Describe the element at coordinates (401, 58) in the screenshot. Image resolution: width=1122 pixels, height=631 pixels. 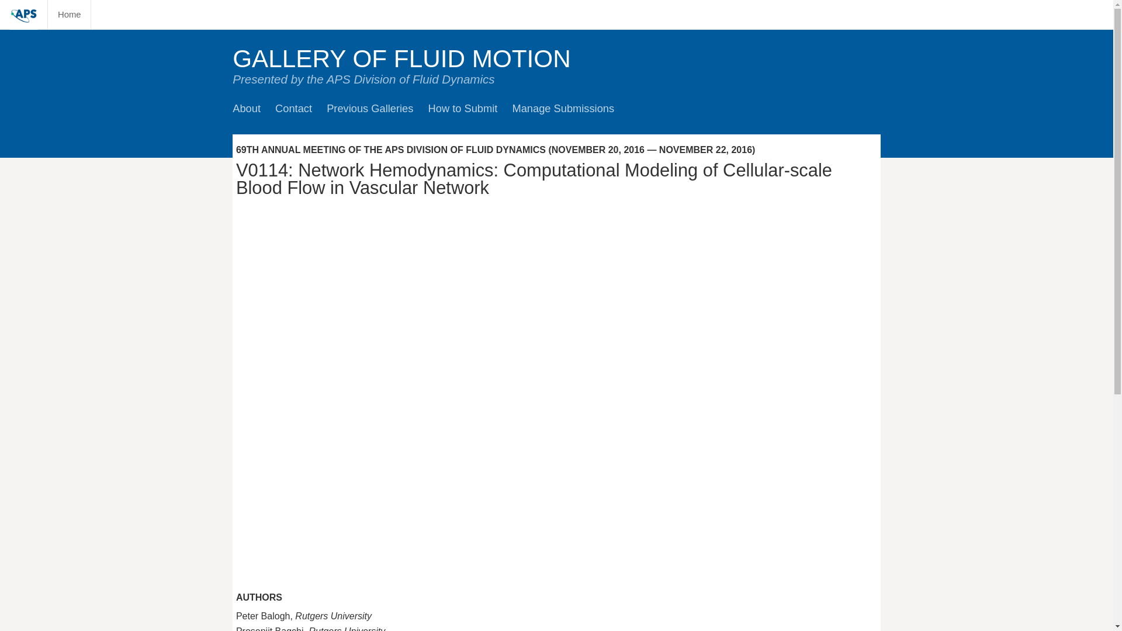
I see `GALLERY OF FLUID MOTION` at that location.